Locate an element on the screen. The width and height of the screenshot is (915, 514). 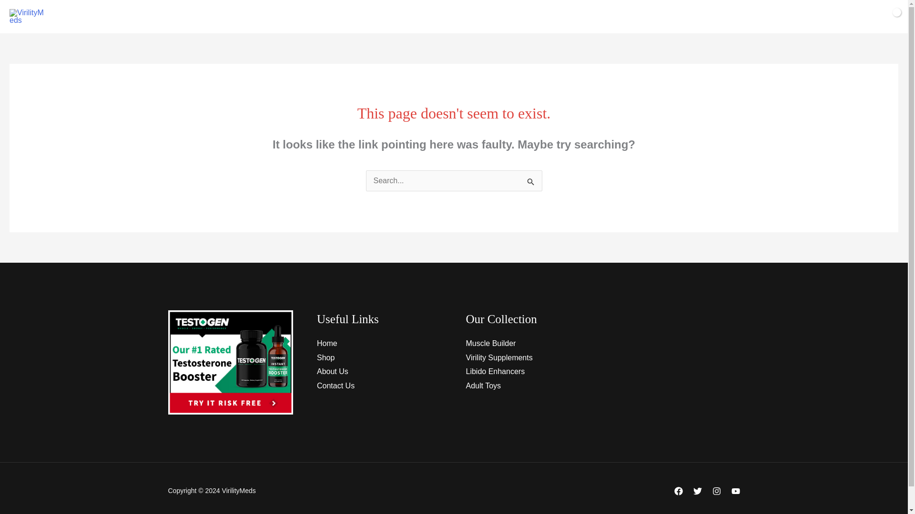
PRODUCTS is located at coordinates (402, 17).